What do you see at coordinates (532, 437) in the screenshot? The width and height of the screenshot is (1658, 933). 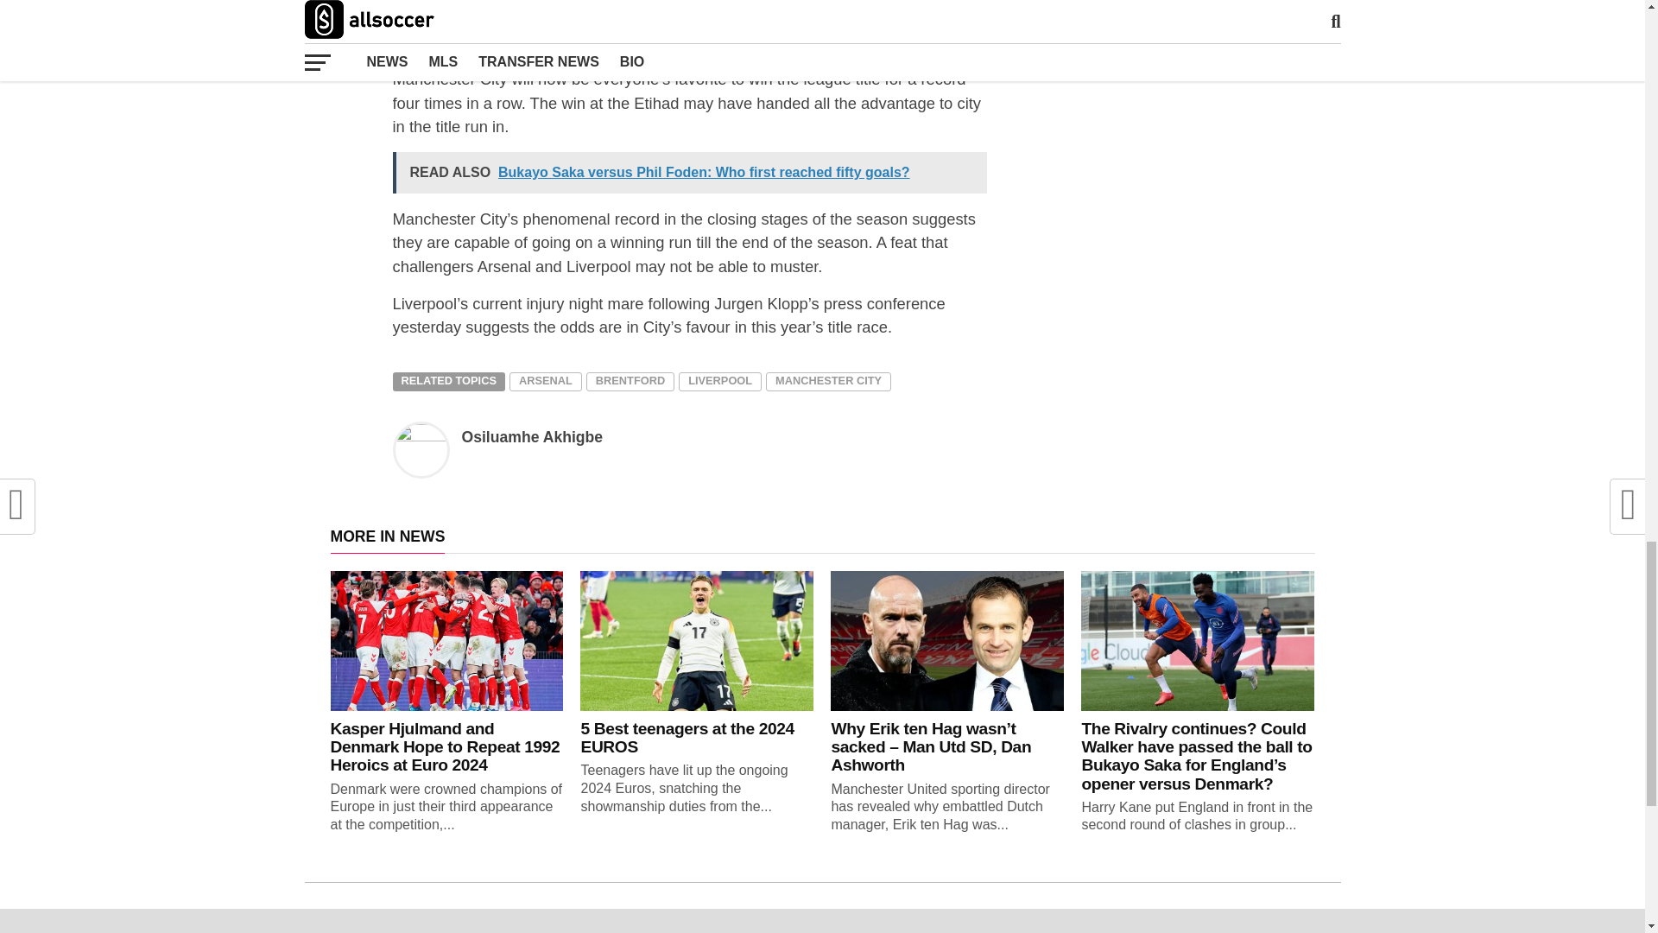 I see `Posts by Osiluamhe Akhigbe` at bounding box center [532, 437].